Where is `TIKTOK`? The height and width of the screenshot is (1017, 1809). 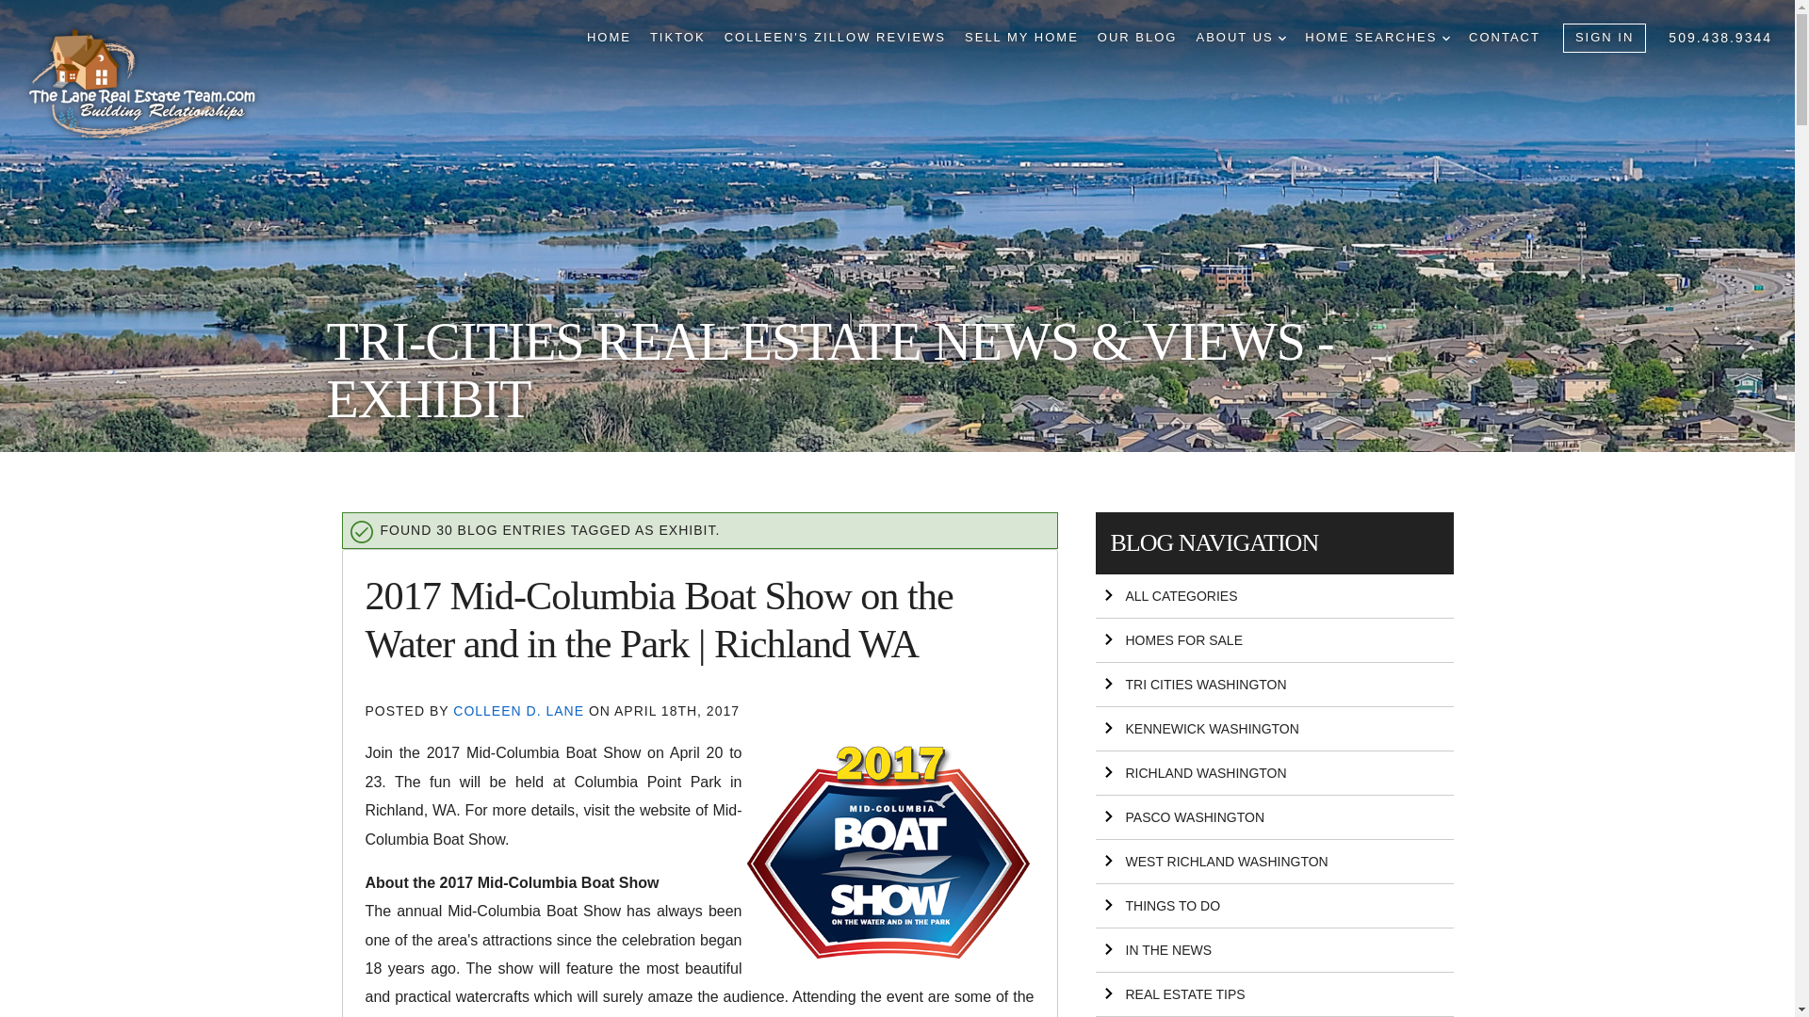
TIKTOK is located at coordinates (676, 38).